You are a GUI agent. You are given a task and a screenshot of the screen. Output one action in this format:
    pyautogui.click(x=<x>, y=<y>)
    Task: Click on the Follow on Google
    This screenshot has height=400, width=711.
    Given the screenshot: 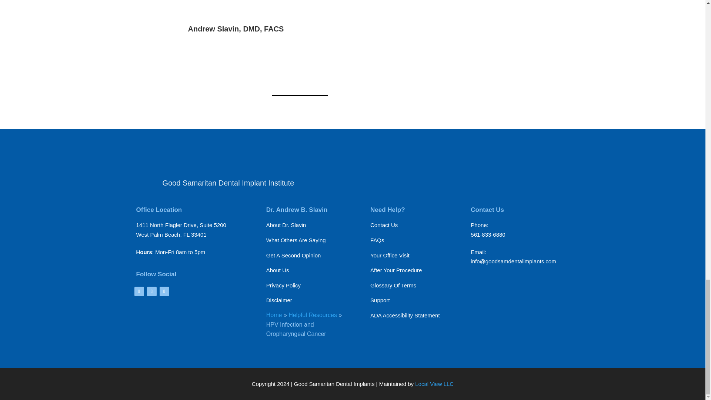 What is the action you would take?
    pyautogui.click(x=151, y=291)
    